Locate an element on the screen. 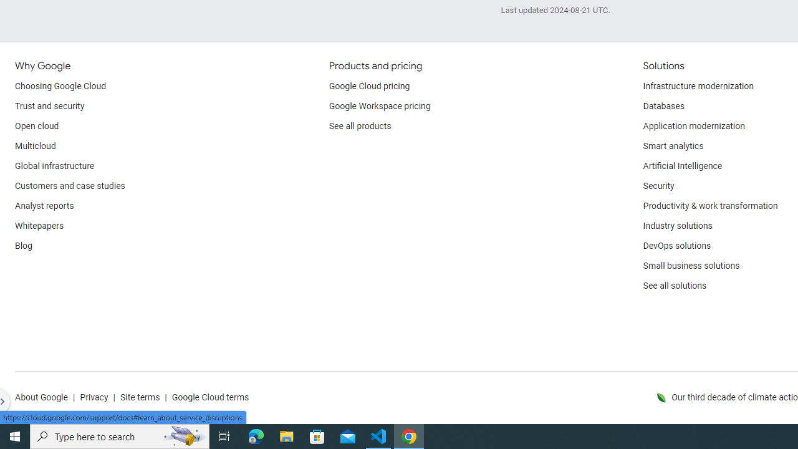 This screenshot has width=798, height=449. See all solutions is located at coordinates (675, 286).